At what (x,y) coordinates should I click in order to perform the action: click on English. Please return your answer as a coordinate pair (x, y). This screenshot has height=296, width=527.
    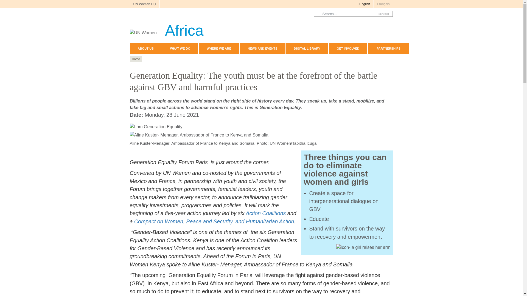
    Looking at the image, I should click on (365, 4).